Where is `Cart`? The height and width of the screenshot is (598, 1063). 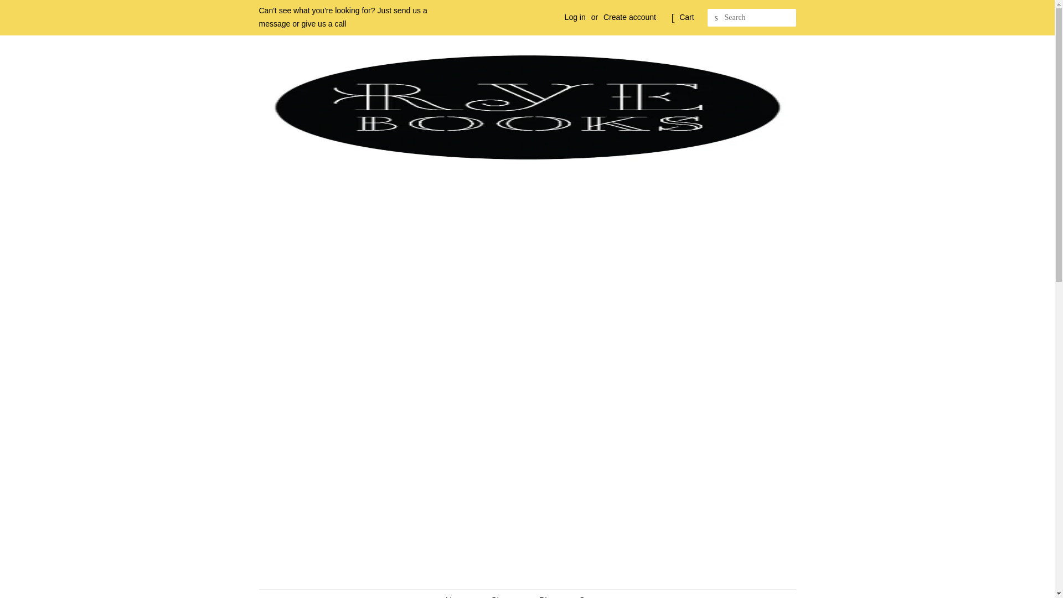
Cart is located at coordinates (687, 18).